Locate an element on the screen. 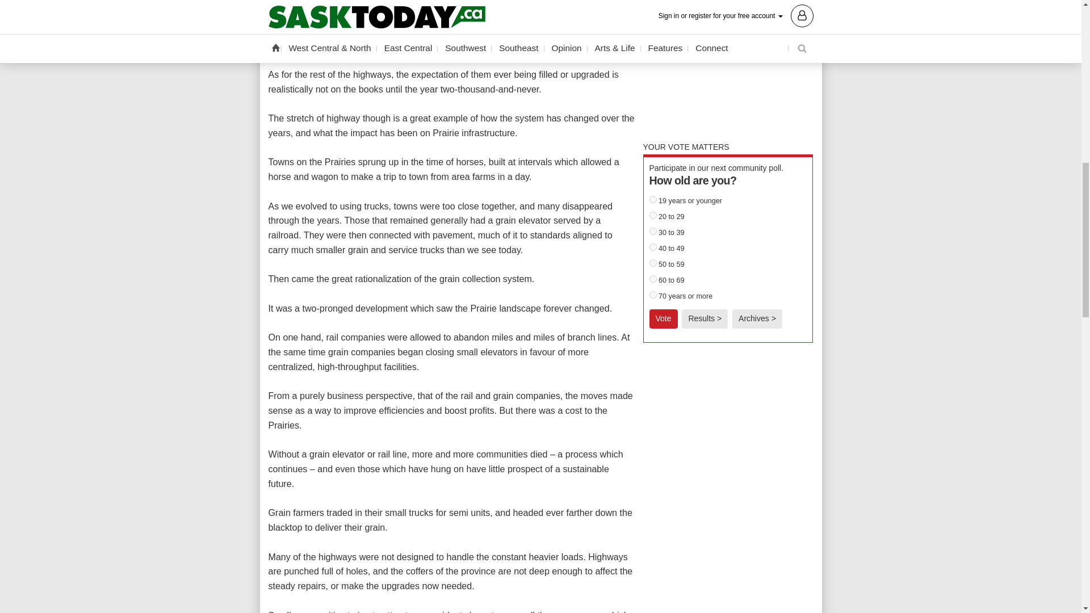  121948 is located at coordinates (653, 199).